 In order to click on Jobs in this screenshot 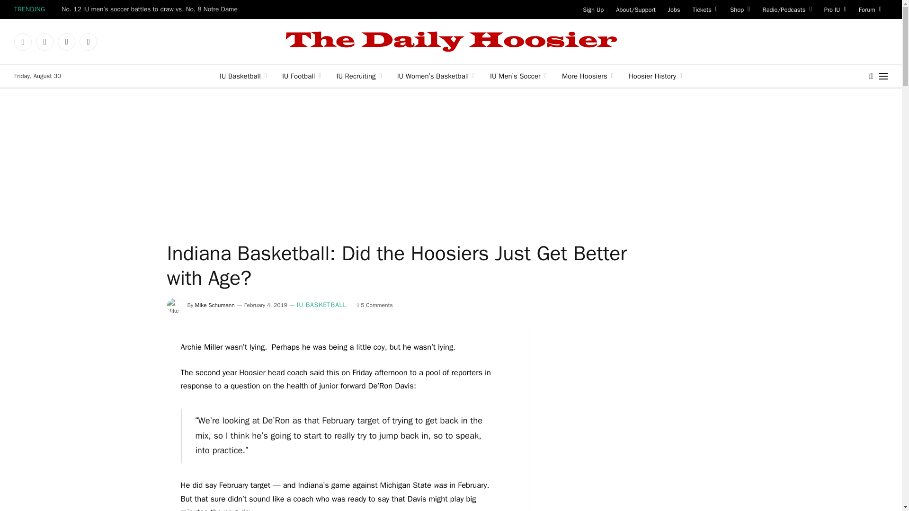, I will do `click(674, 9)`.